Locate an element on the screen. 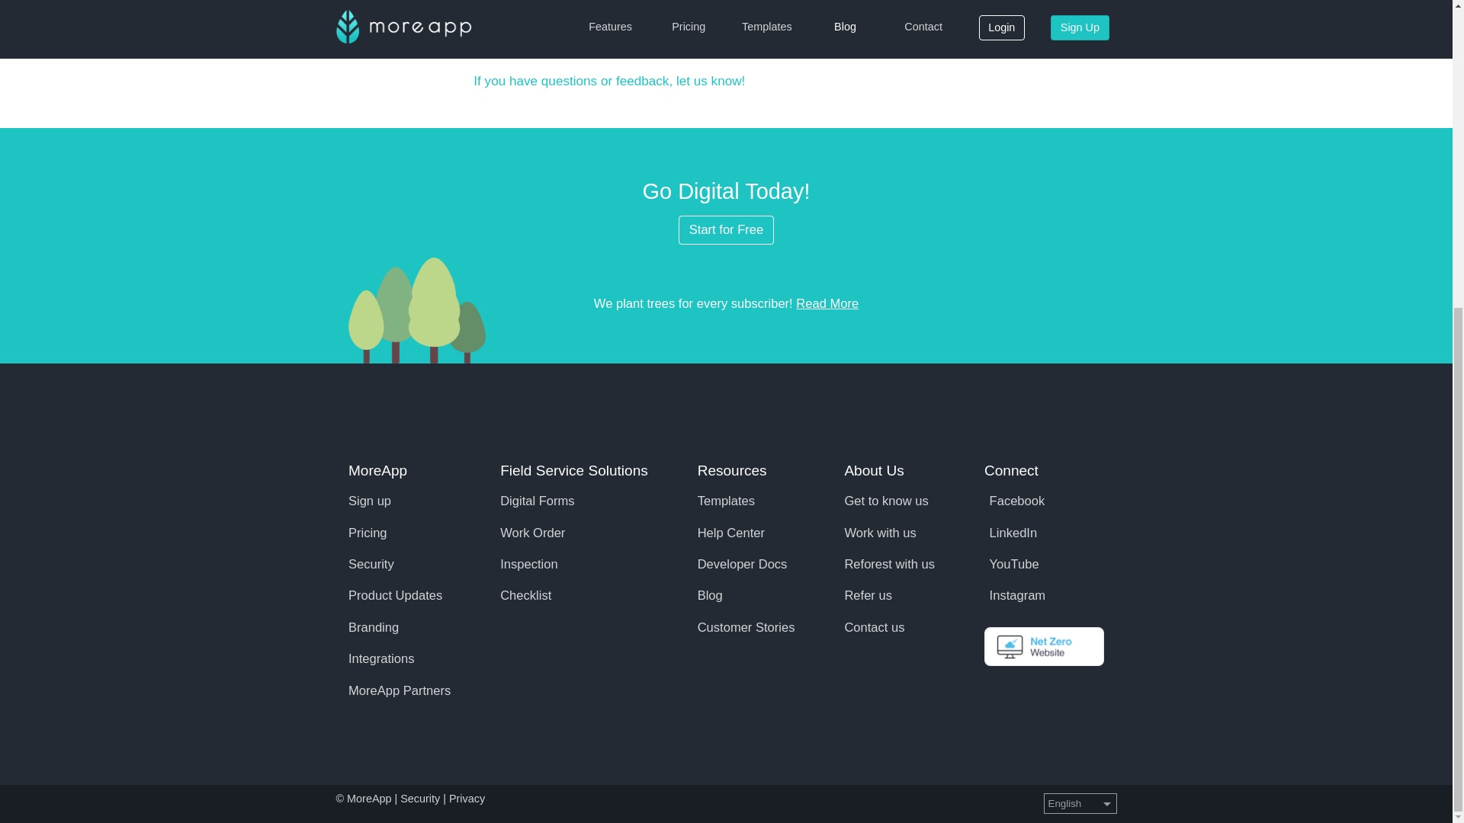  Templates is located at coordinates (726, 501).